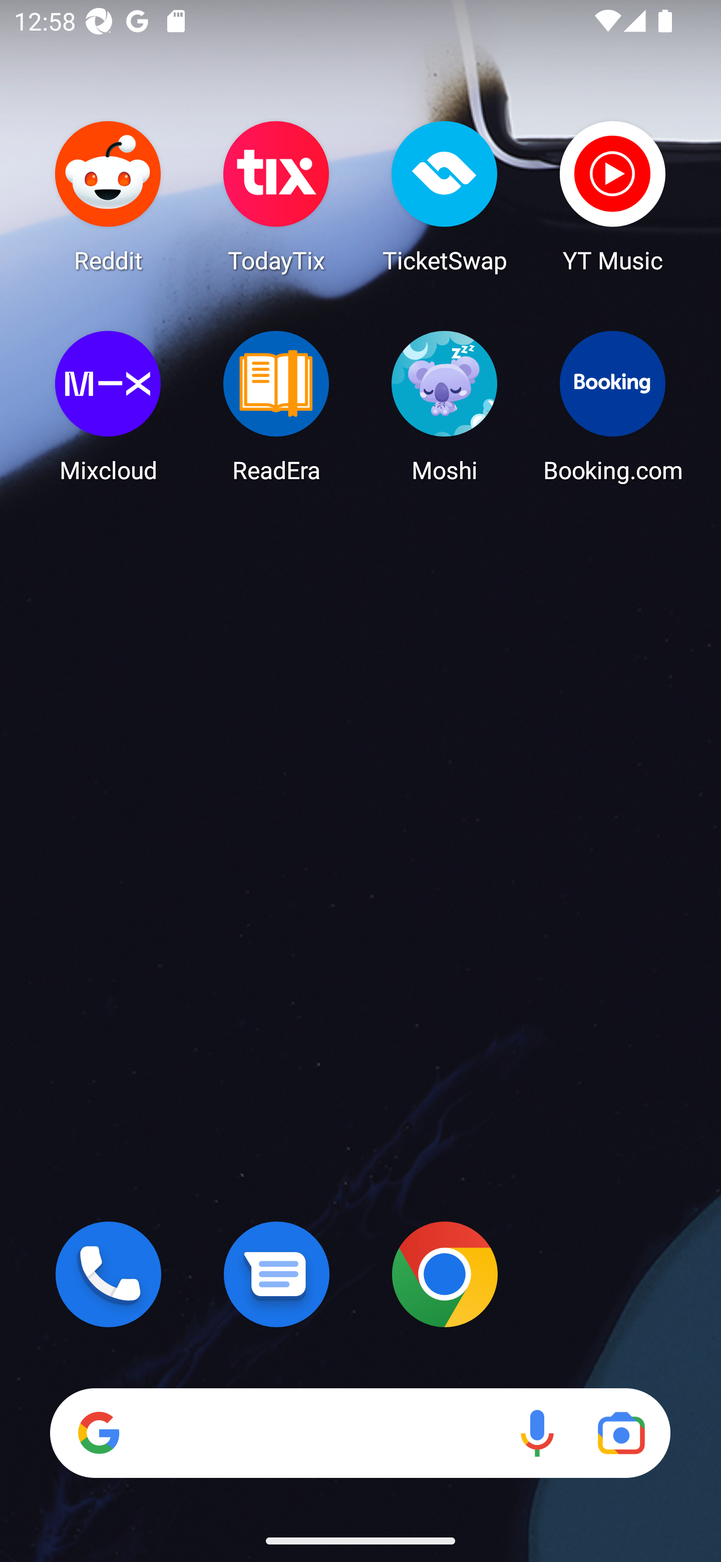 This screenshot has height=1562, width=721. Describe the element at coordinates (445, 406) in the screenshot. I see `Moshi` at that location.